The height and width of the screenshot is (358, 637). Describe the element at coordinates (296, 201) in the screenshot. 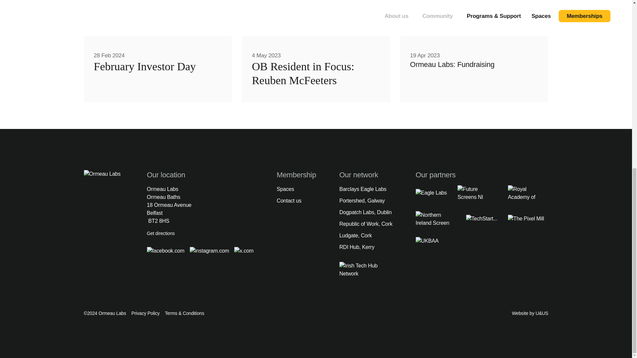

I see `Republic of Work, Cork` at that location.